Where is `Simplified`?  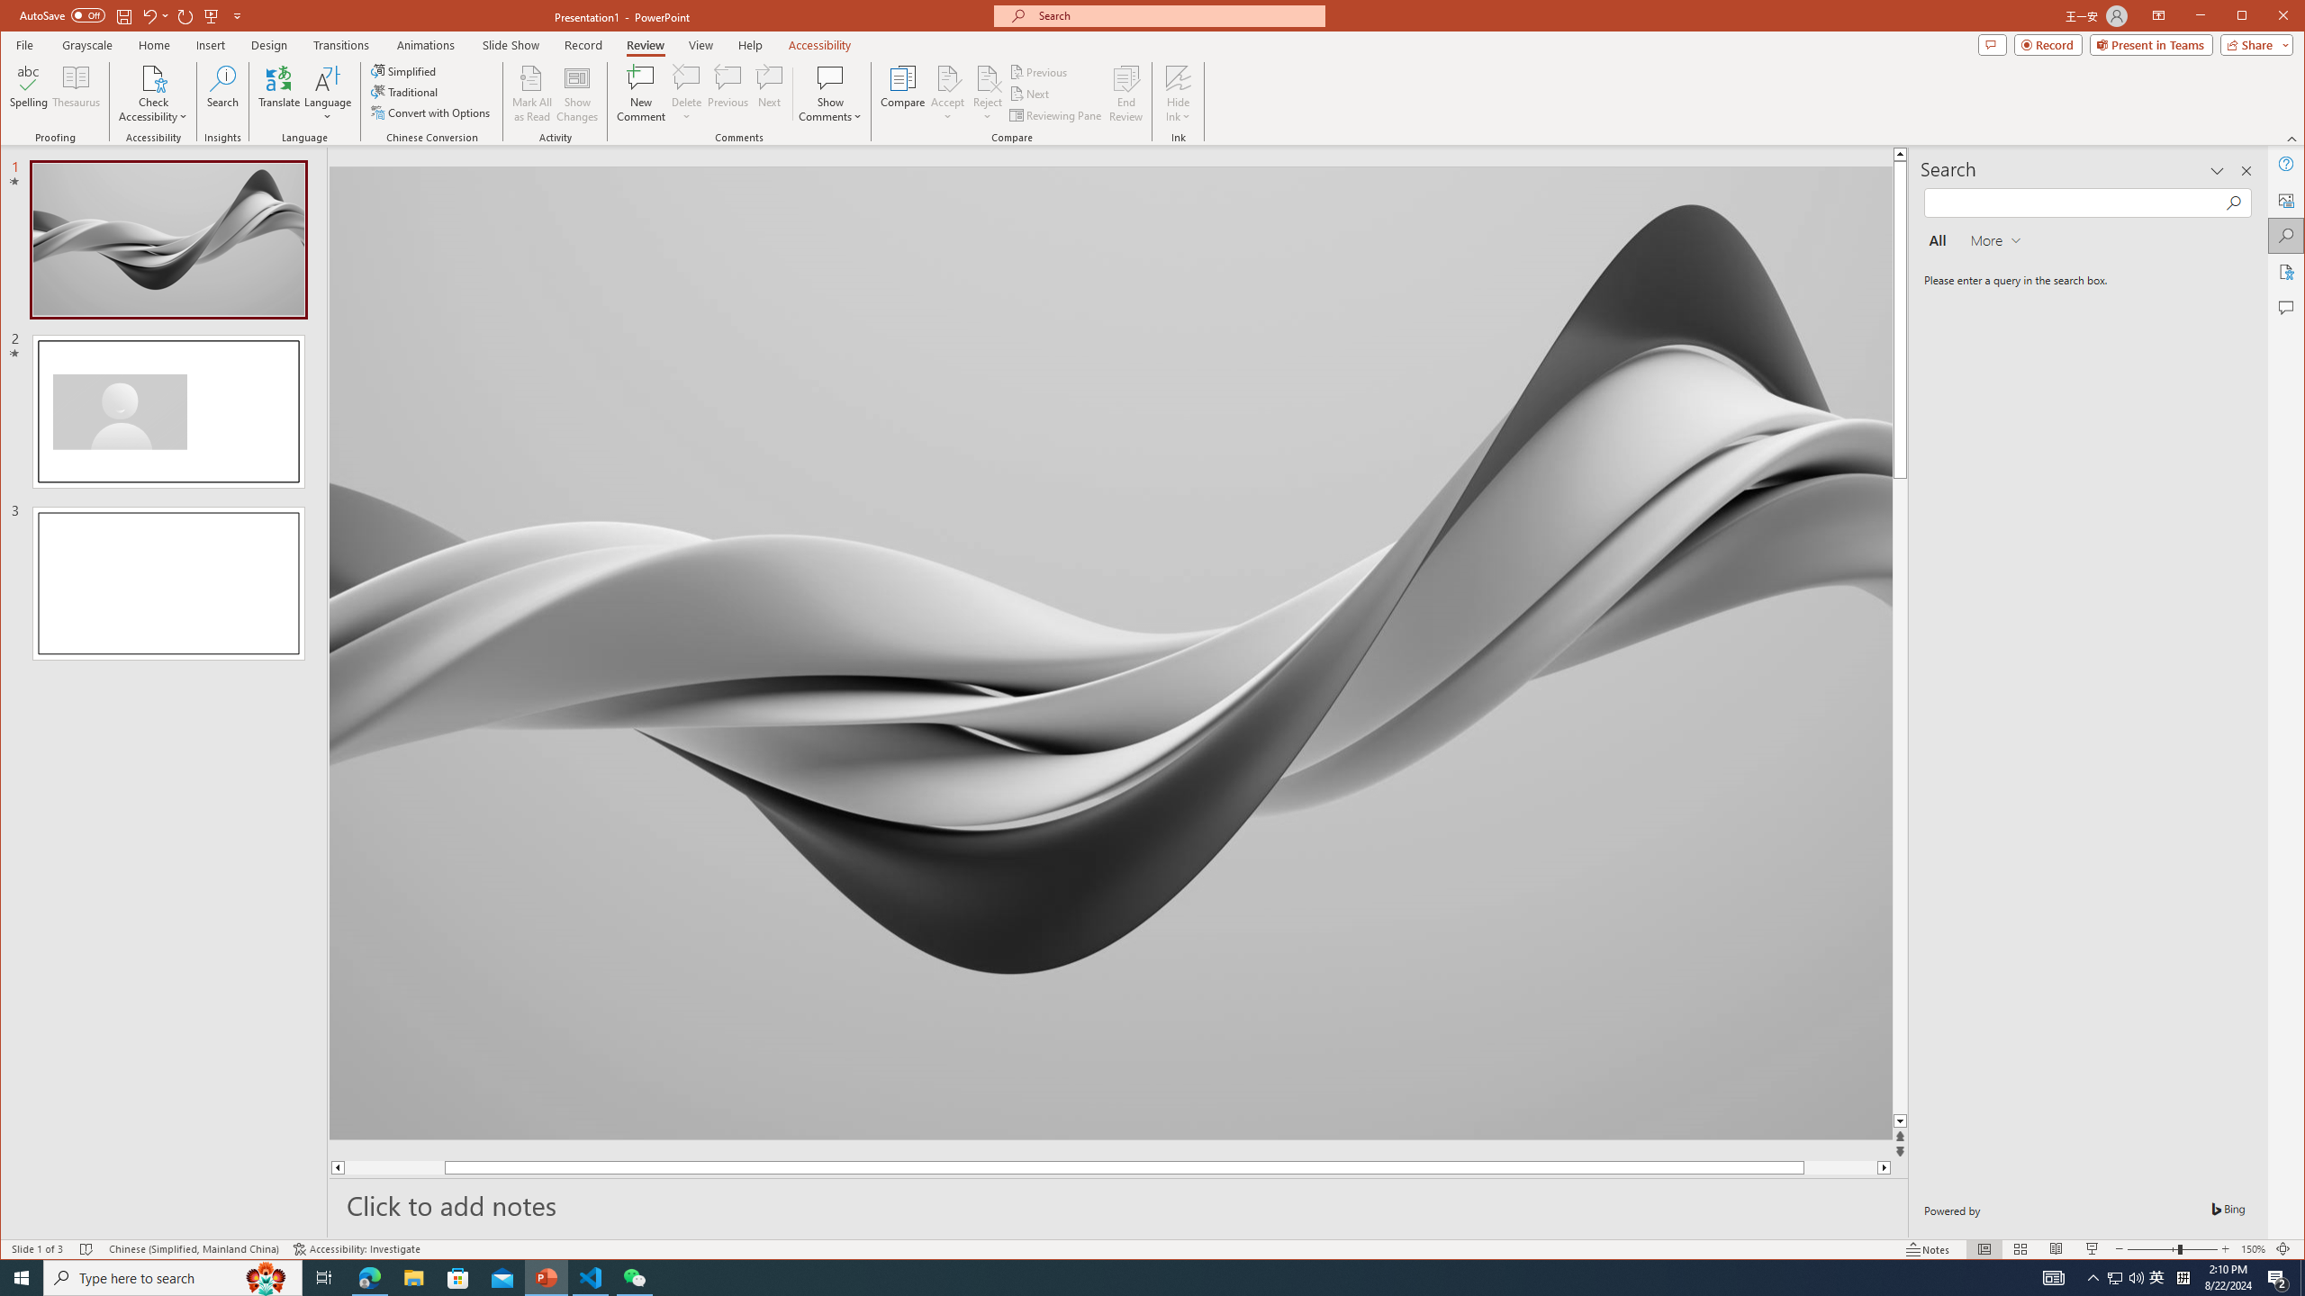 Simplified is located at coordinates (405, 70).